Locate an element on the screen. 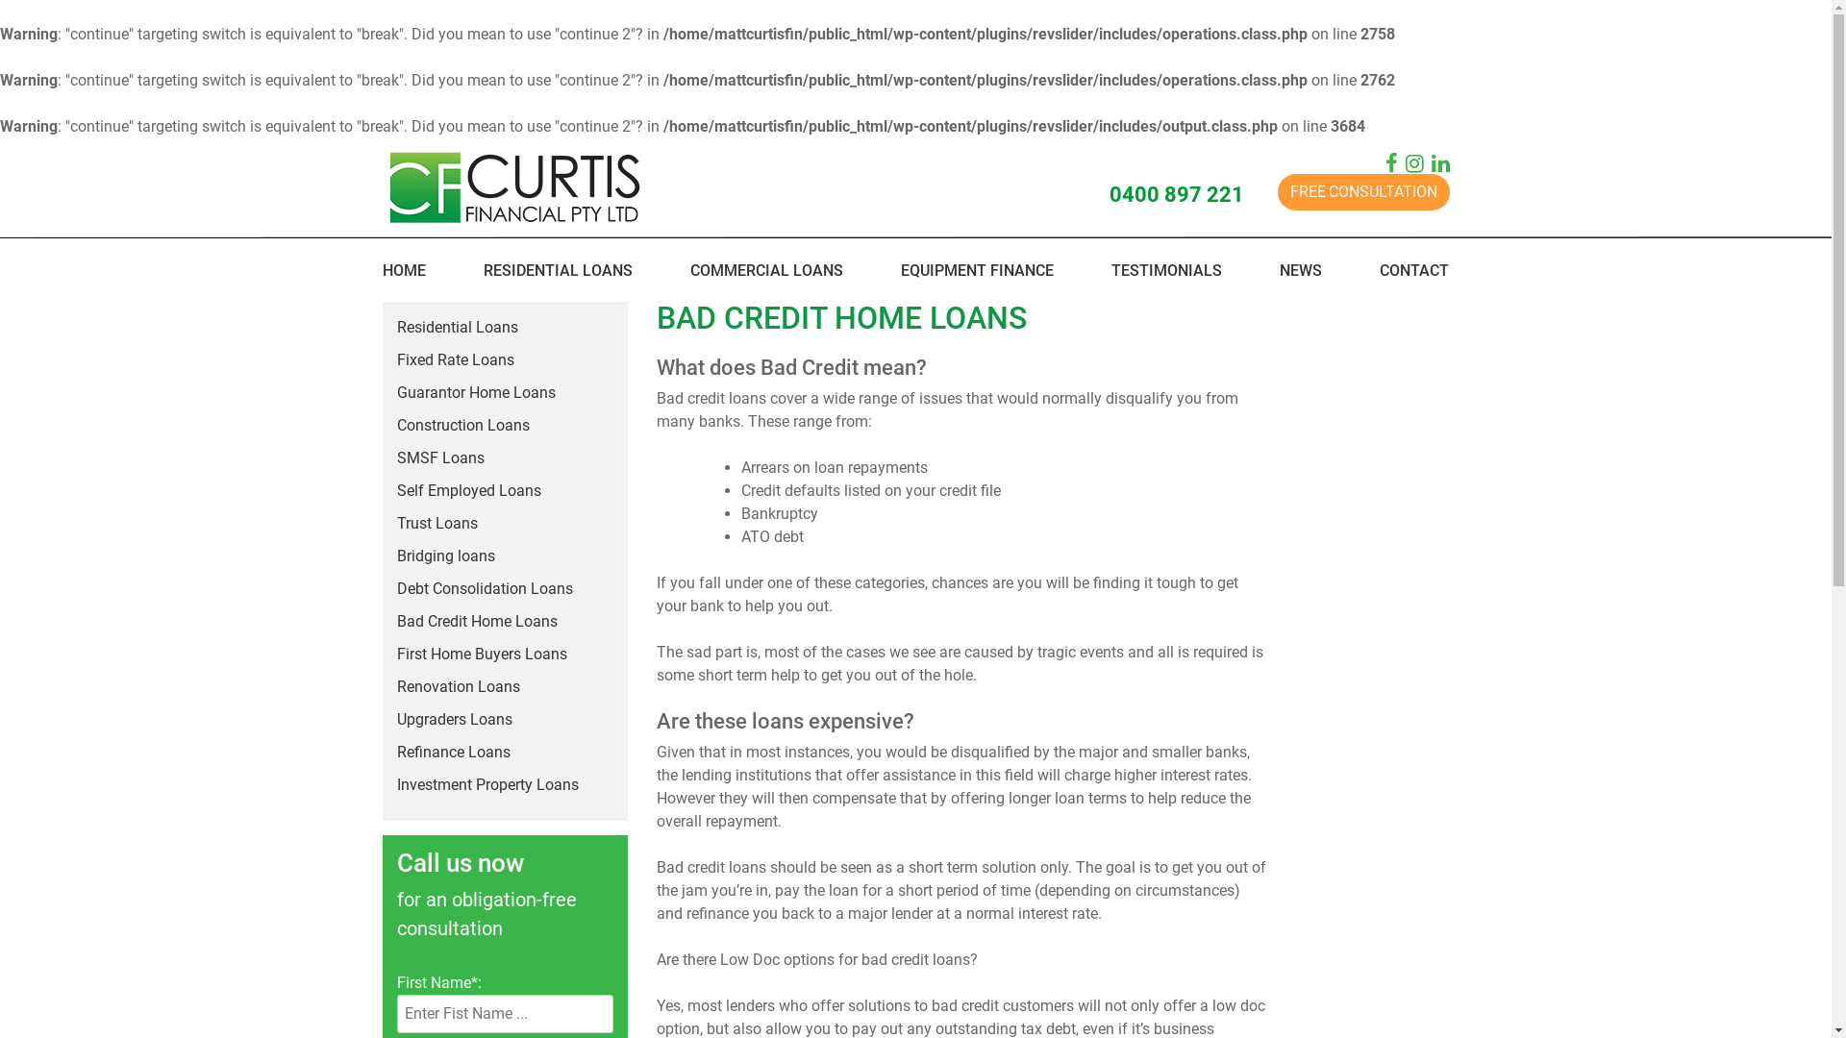  Refinance Loans is located at coordinates (446, 752).